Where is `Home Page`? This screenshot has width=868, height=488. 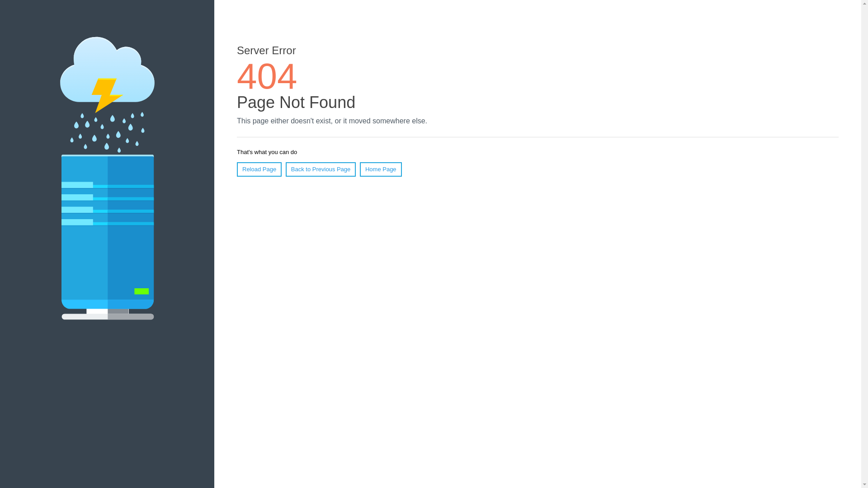
Home Page is located at coordinates (381, 169).